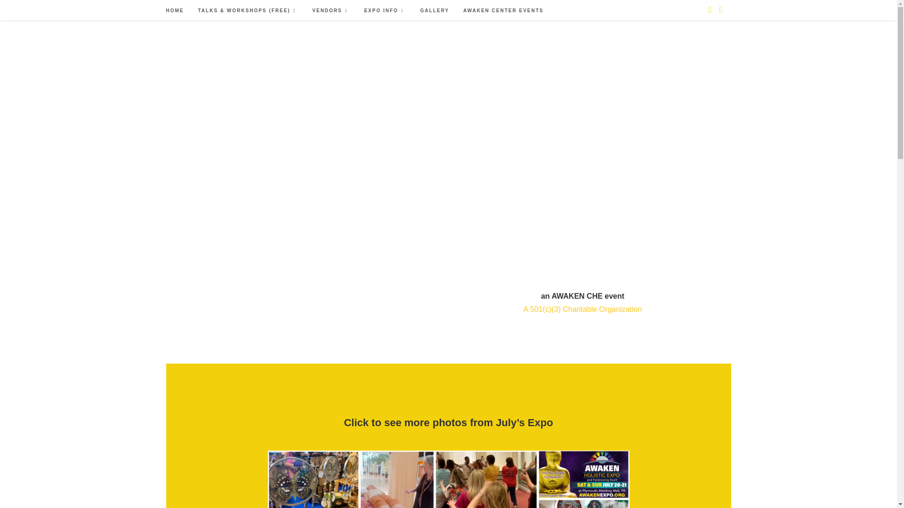  What do you see at coordinates (385, 11) in the screenshot?
I see `EXPO INFO` at bounding box center [385, 11].